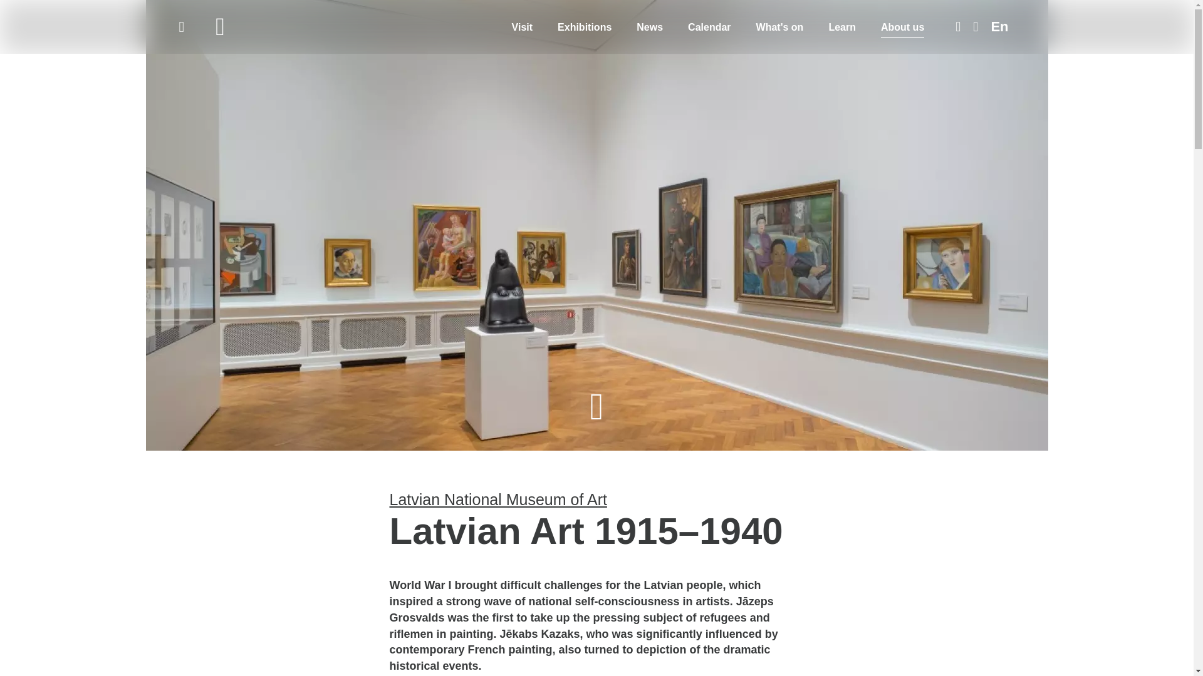 The image size is (1203, 676). I want to click on Learn, so click(842, 26).